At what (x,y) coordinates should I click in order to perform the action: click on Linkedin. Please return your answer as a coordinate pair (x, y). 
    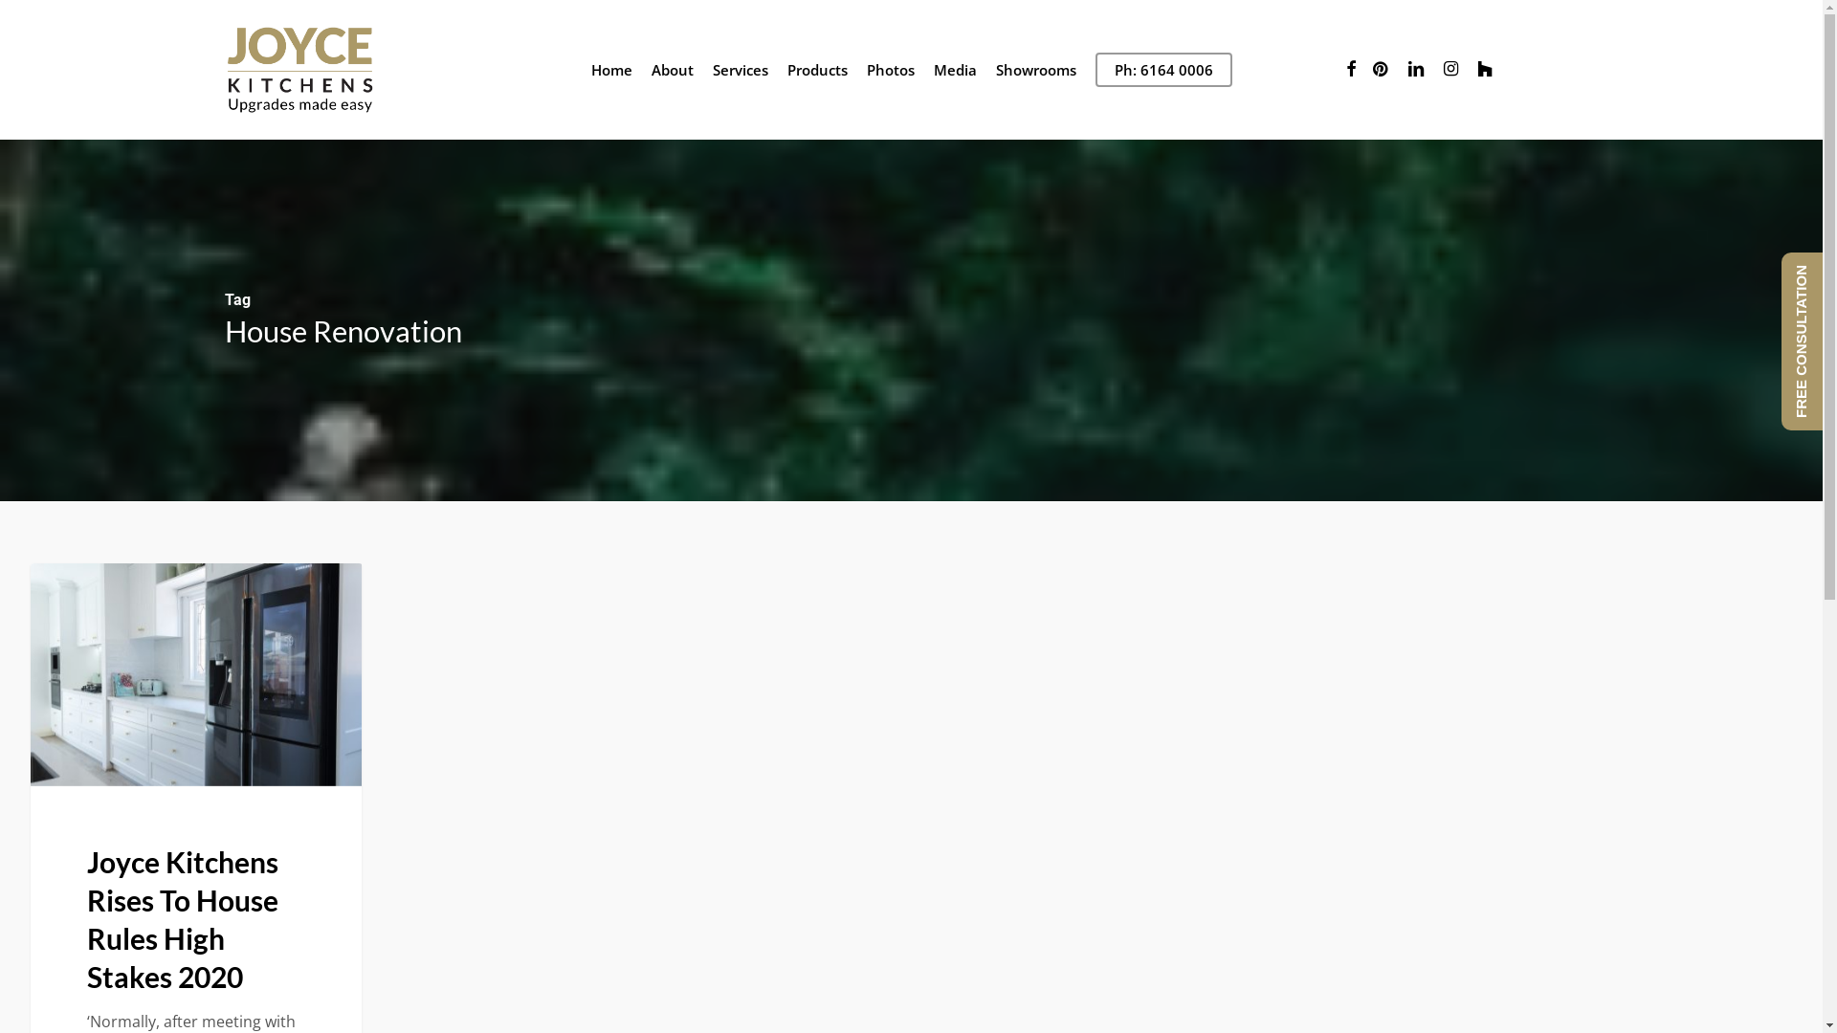
    Looking at the image, I should click on (1416, 70).